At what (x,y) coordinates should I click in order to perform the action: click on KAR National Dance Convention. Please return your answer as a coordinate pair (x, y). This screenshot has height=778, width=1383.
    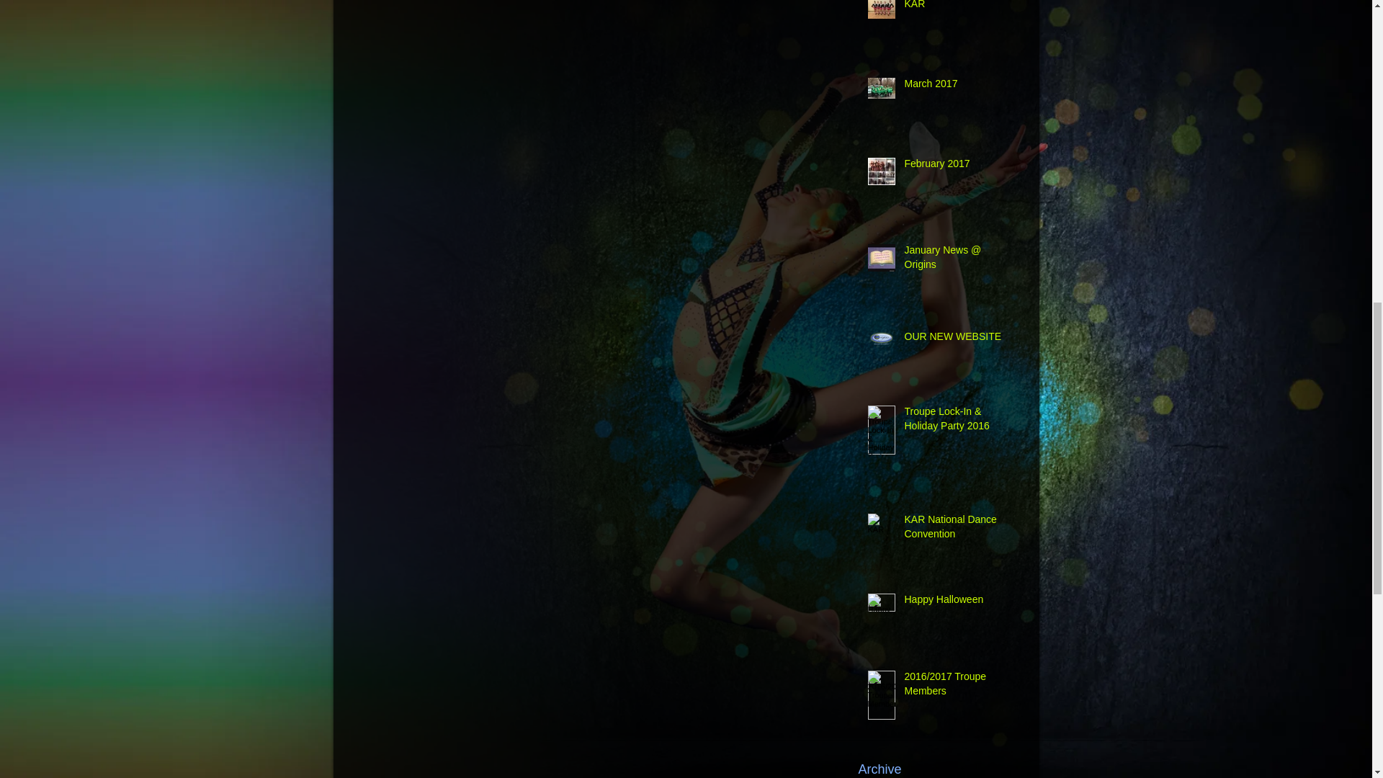
    Looking at the image, I should click on (956, 529).